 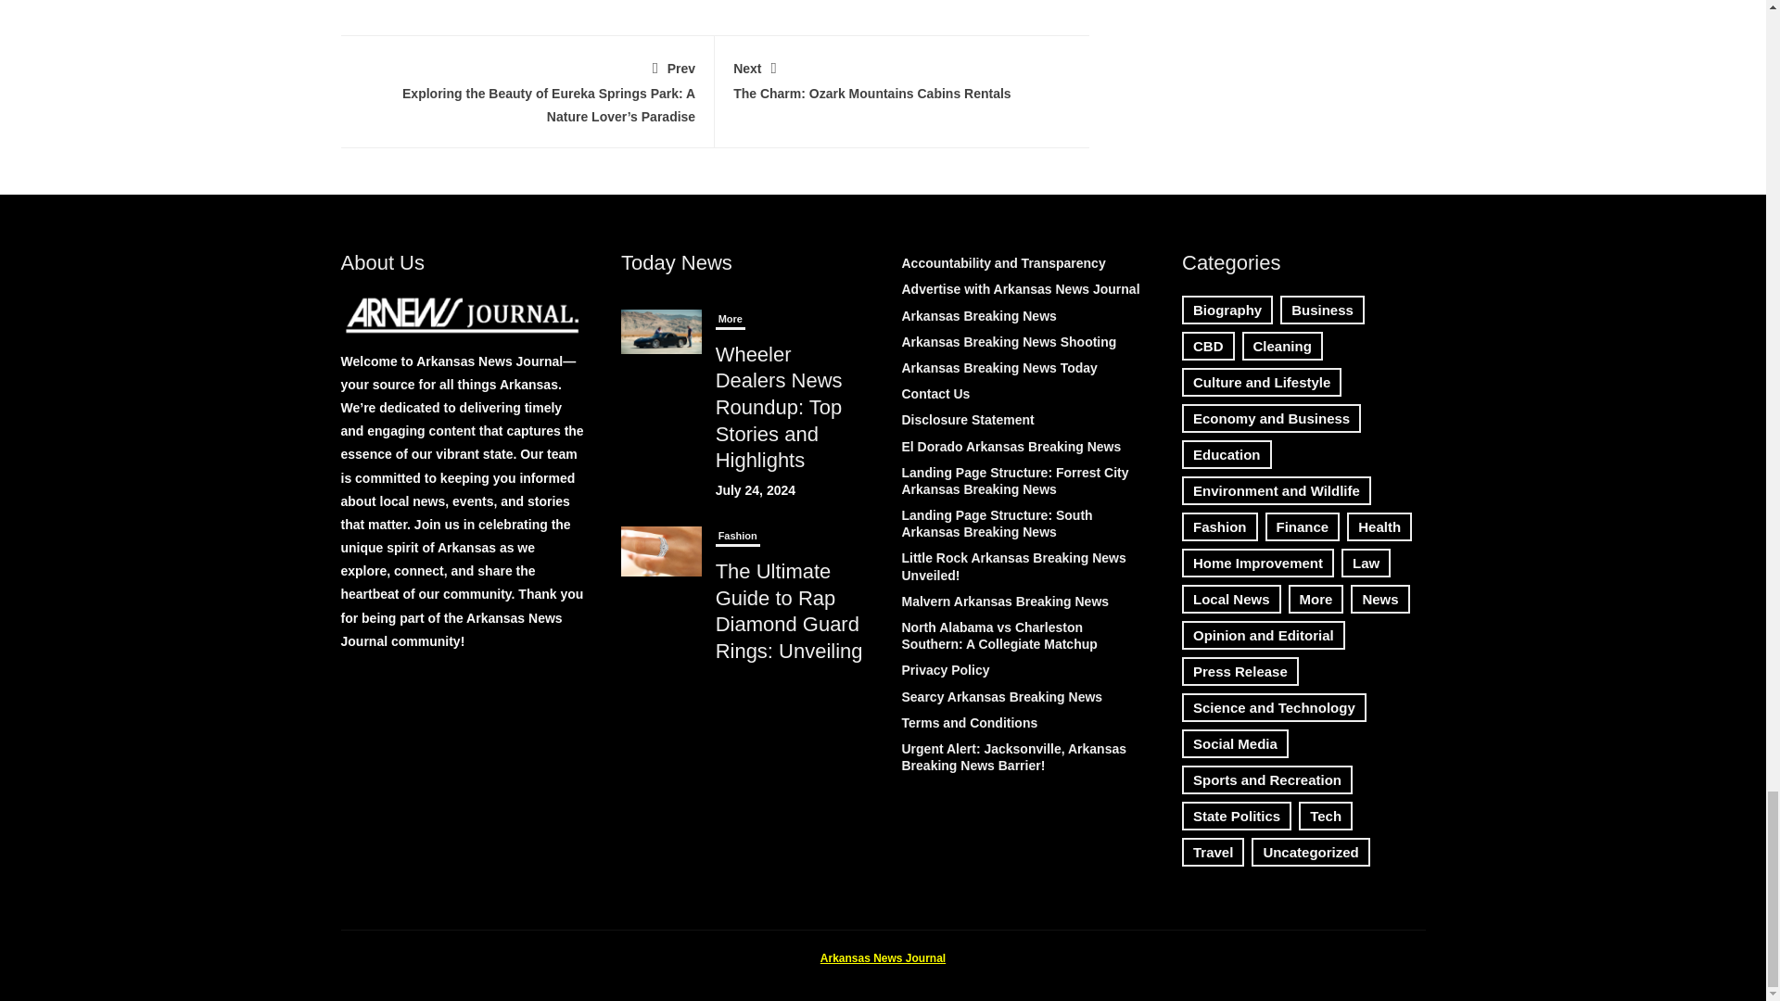 What do you see at coordinates (902, 78) in the screenshot?
I see `Wheeler Dealers News Roundup: Top Stories and Highlights` at bounding box center [902, 78].